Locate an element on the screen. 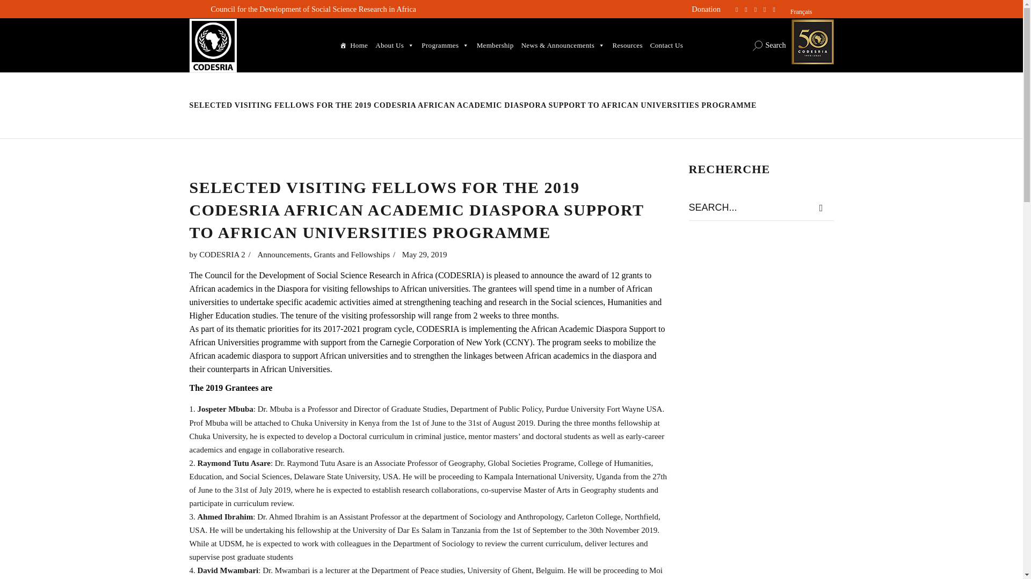 The image size is (1031, 579). Programmes is located at coordinates (445, 45).